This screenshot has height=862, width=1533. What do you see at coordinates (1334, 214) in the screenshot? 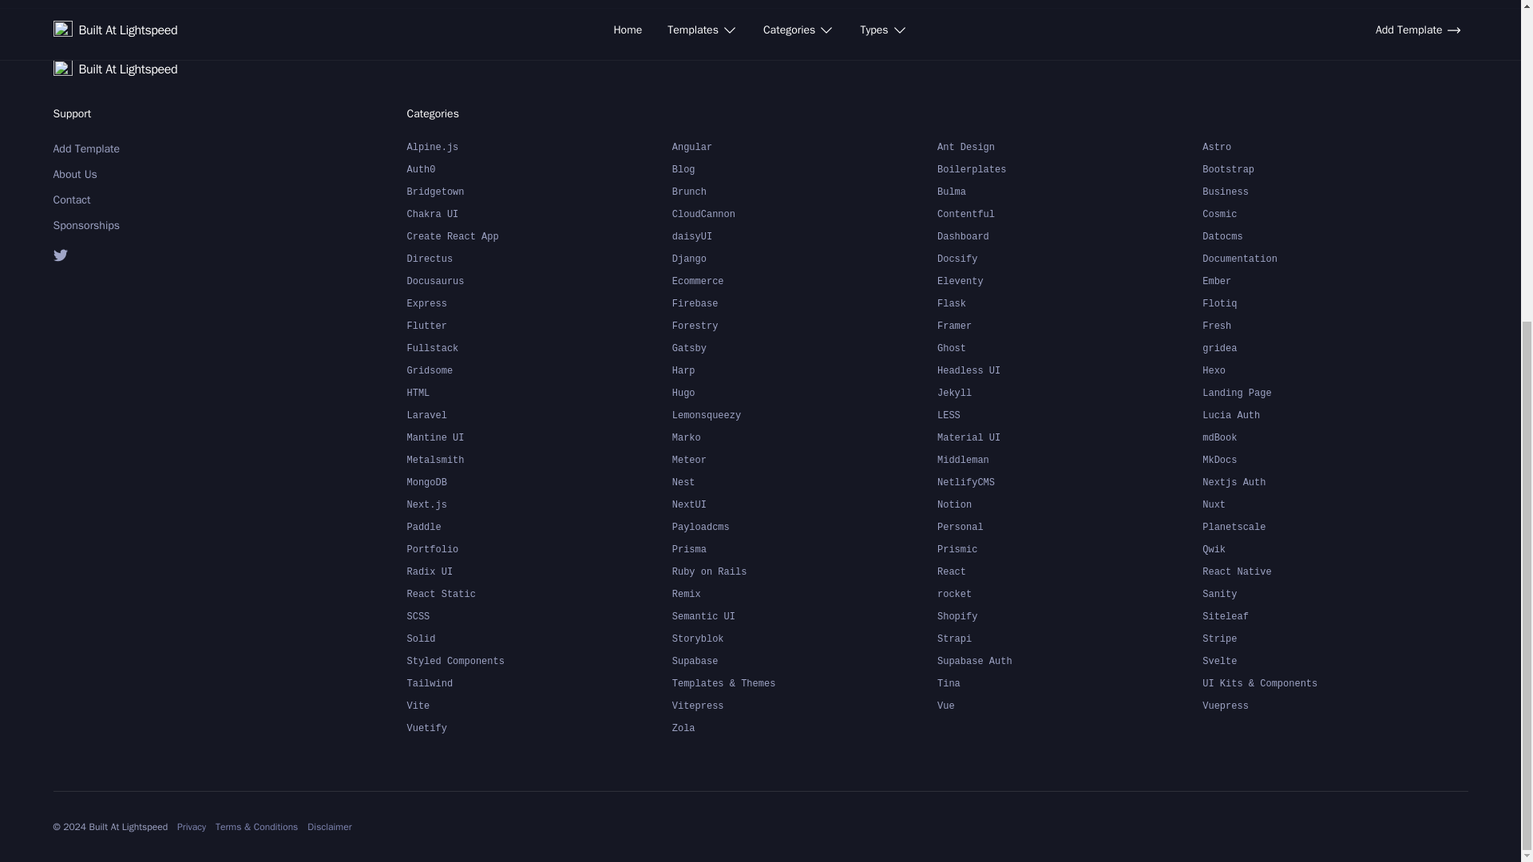
I see `Cosmic` at bounding box center [1334, 214].